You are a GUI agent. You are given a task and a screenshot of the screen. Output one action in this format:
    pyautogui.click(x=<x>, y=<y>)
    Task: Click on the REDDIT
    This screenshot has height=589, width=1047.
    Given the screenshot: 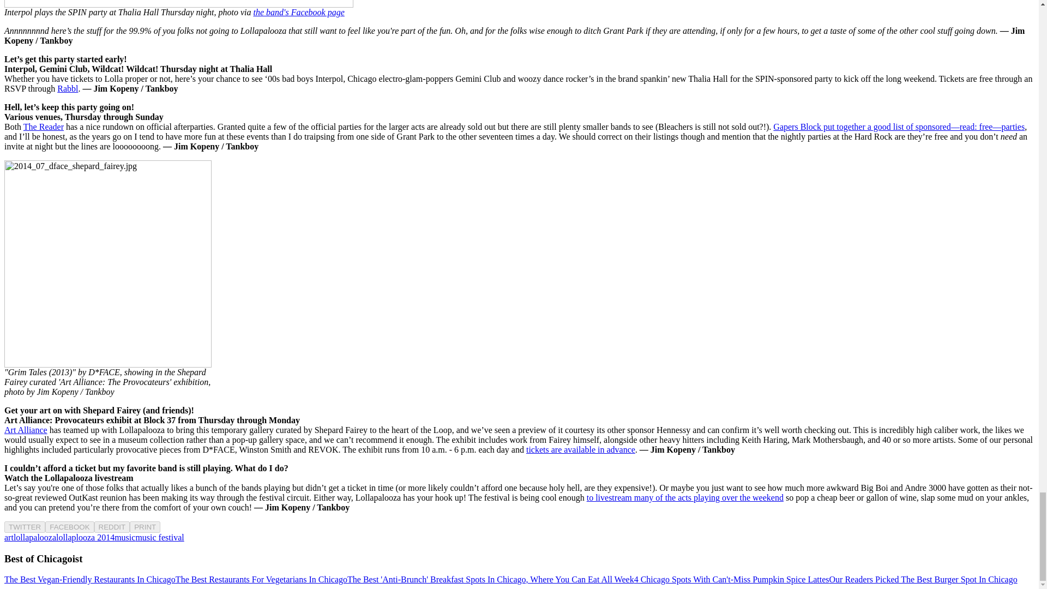 What is the action you would take?
    pyautogui.click(x=112, y=527)
    